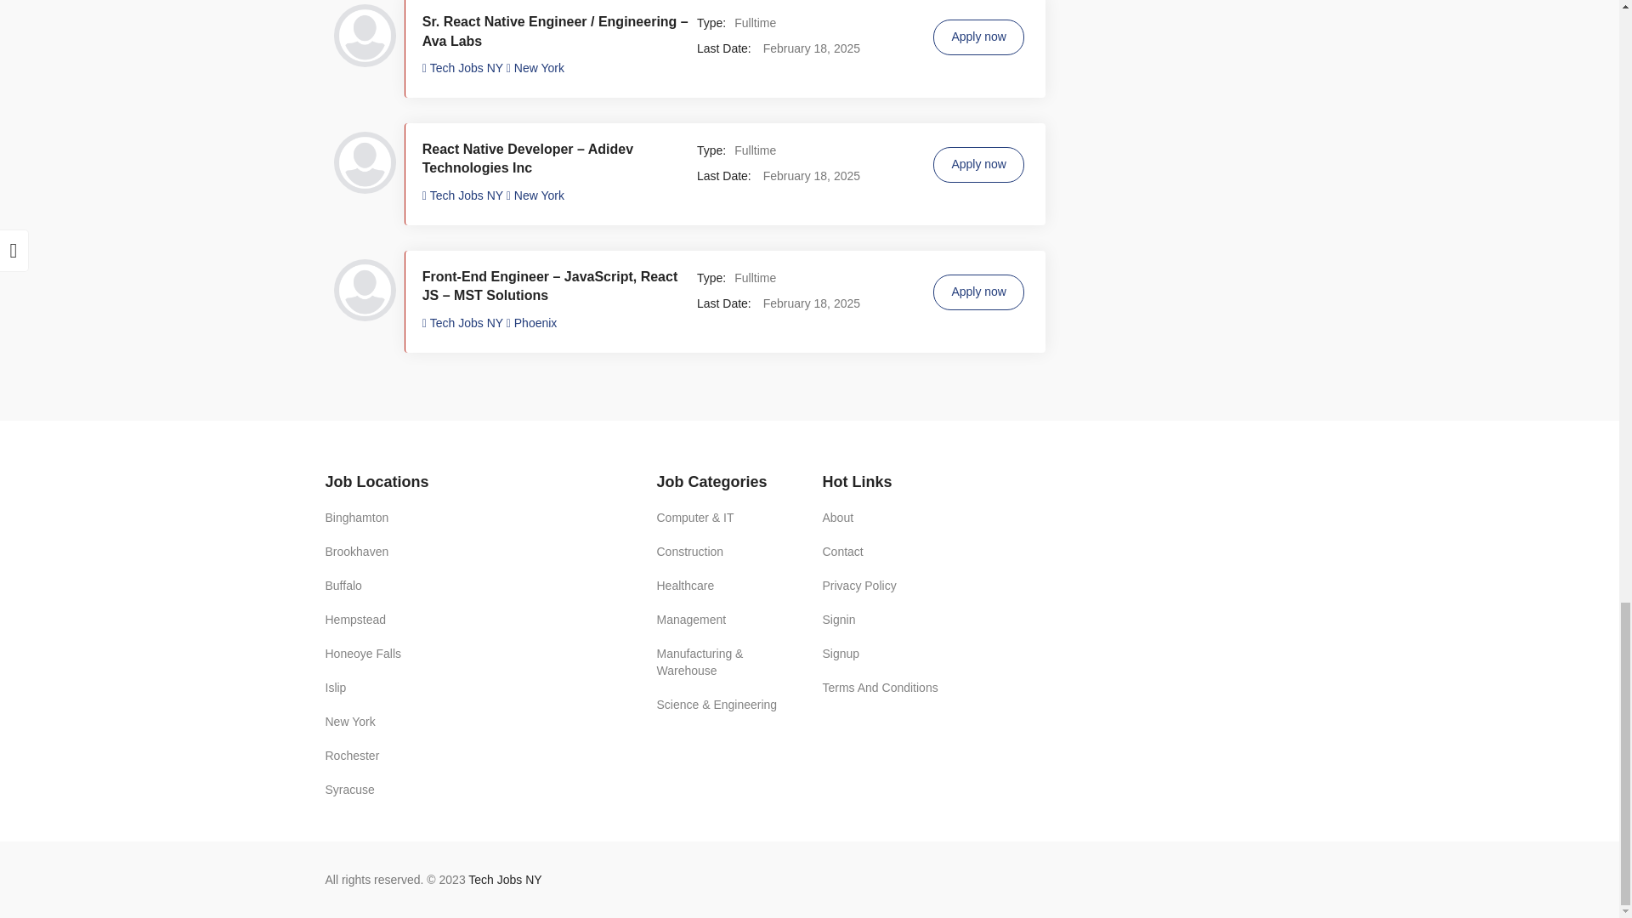 The image size is (1632, 918). Describe the element at coordinates (464, 322) in the screenshot. I see `Tech Jobs NY` at that location.